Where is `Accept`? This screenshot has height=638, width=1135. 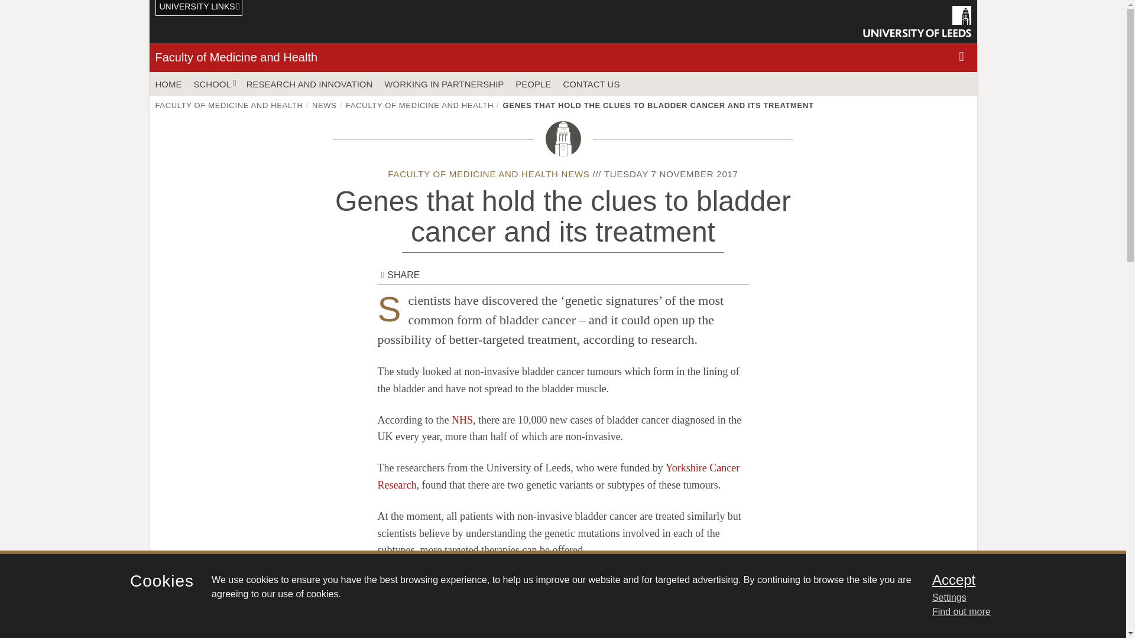
Accept is located at coordinates (1013, 580).